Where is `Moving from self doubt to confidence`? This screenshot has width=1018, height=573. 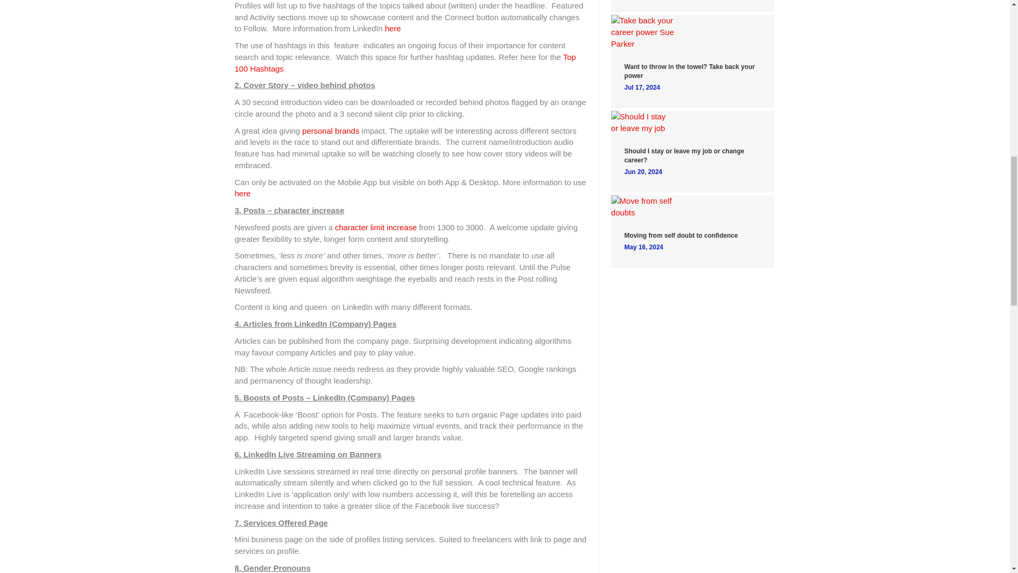 Moving from self doubt to confidence is located at coordinates (643, 206).